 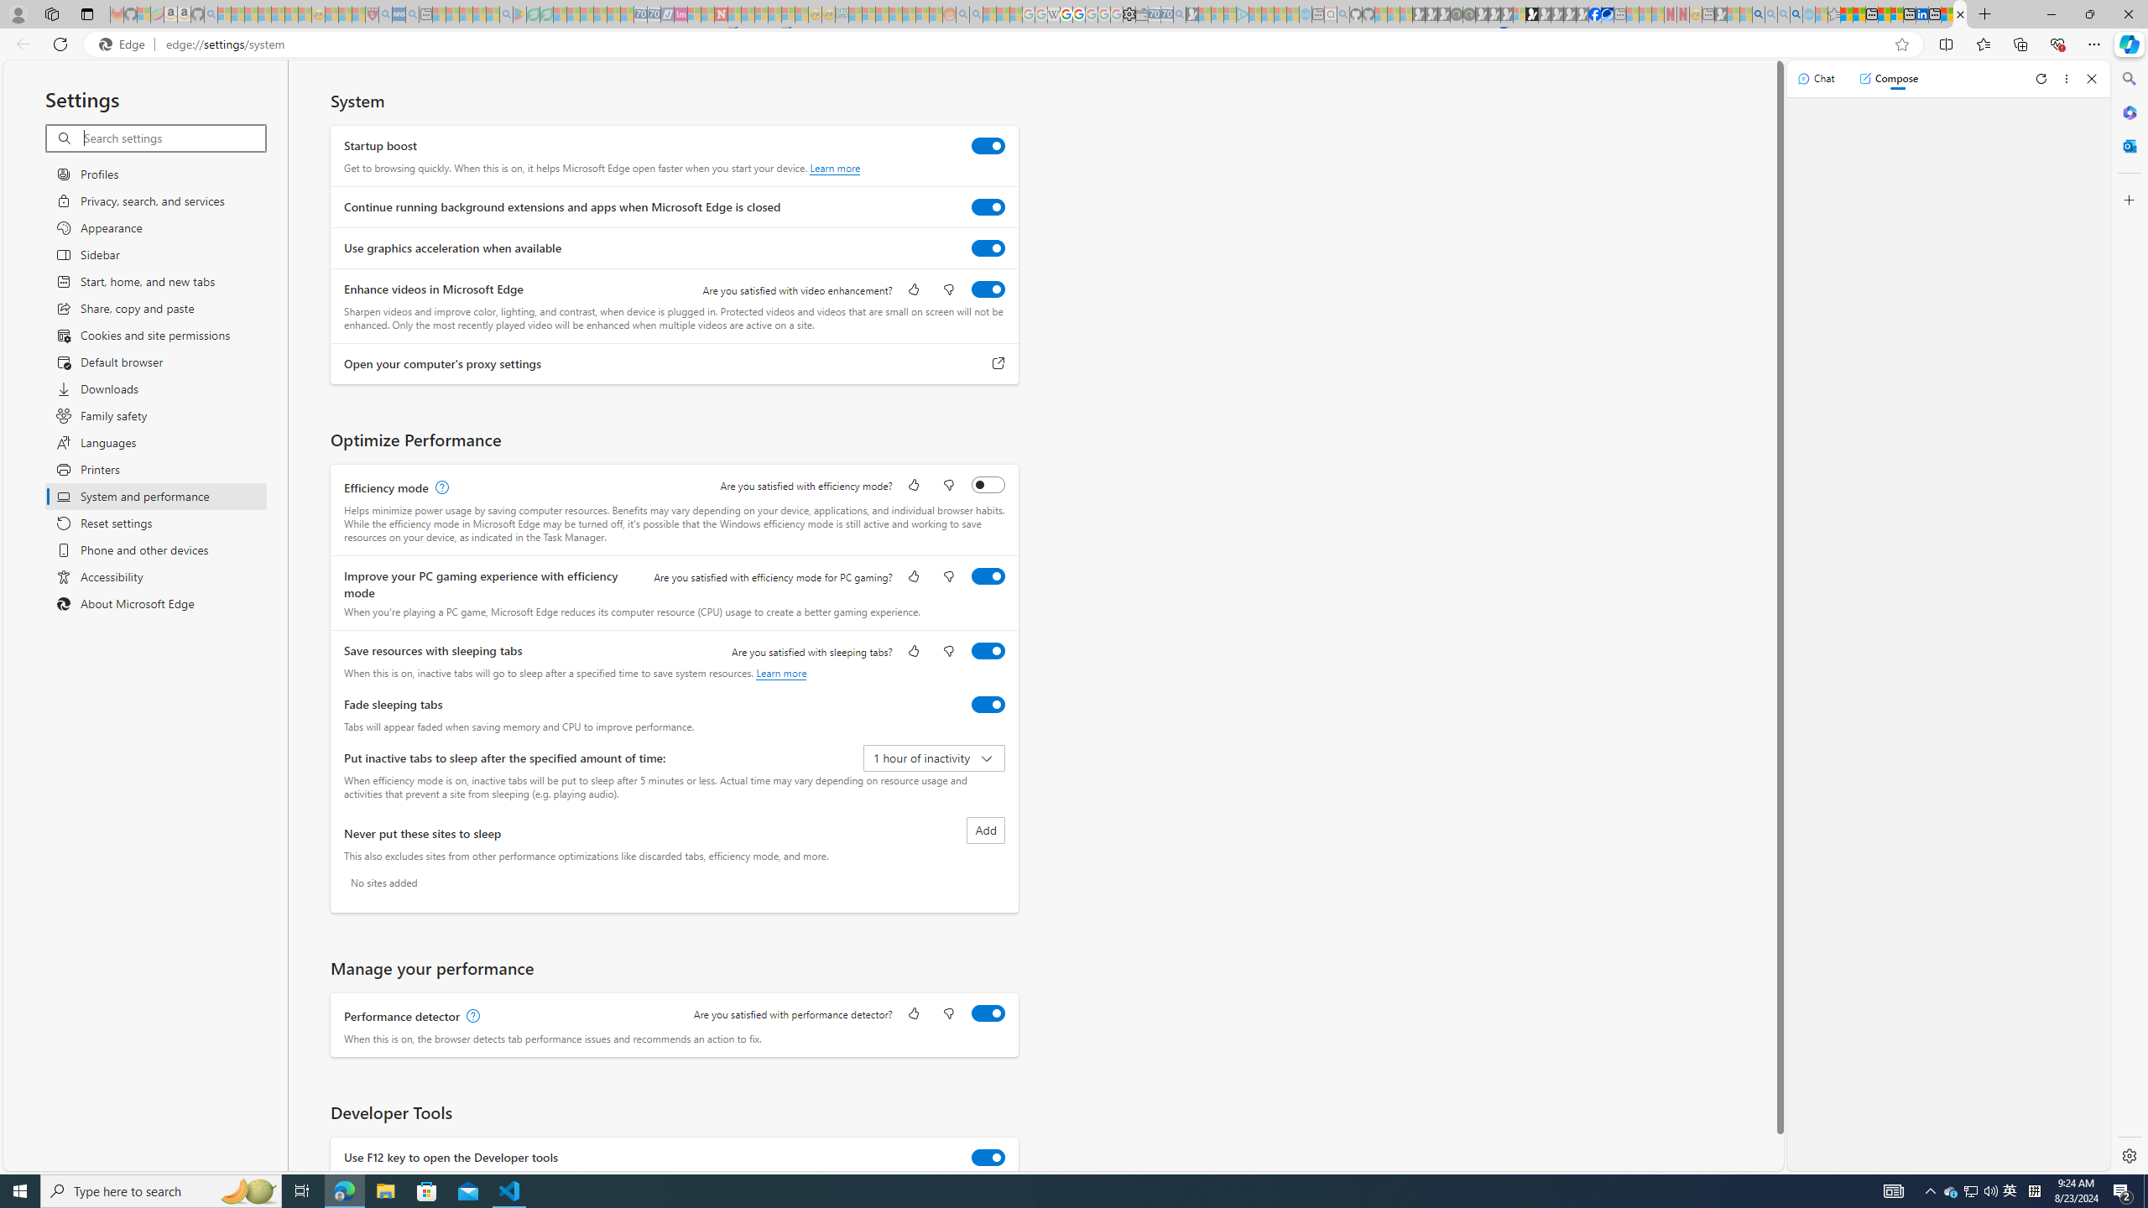 What do you see at coordinates (914, 1014) in the screenshot?
I see `Like` at bounding box center [914, 1014].